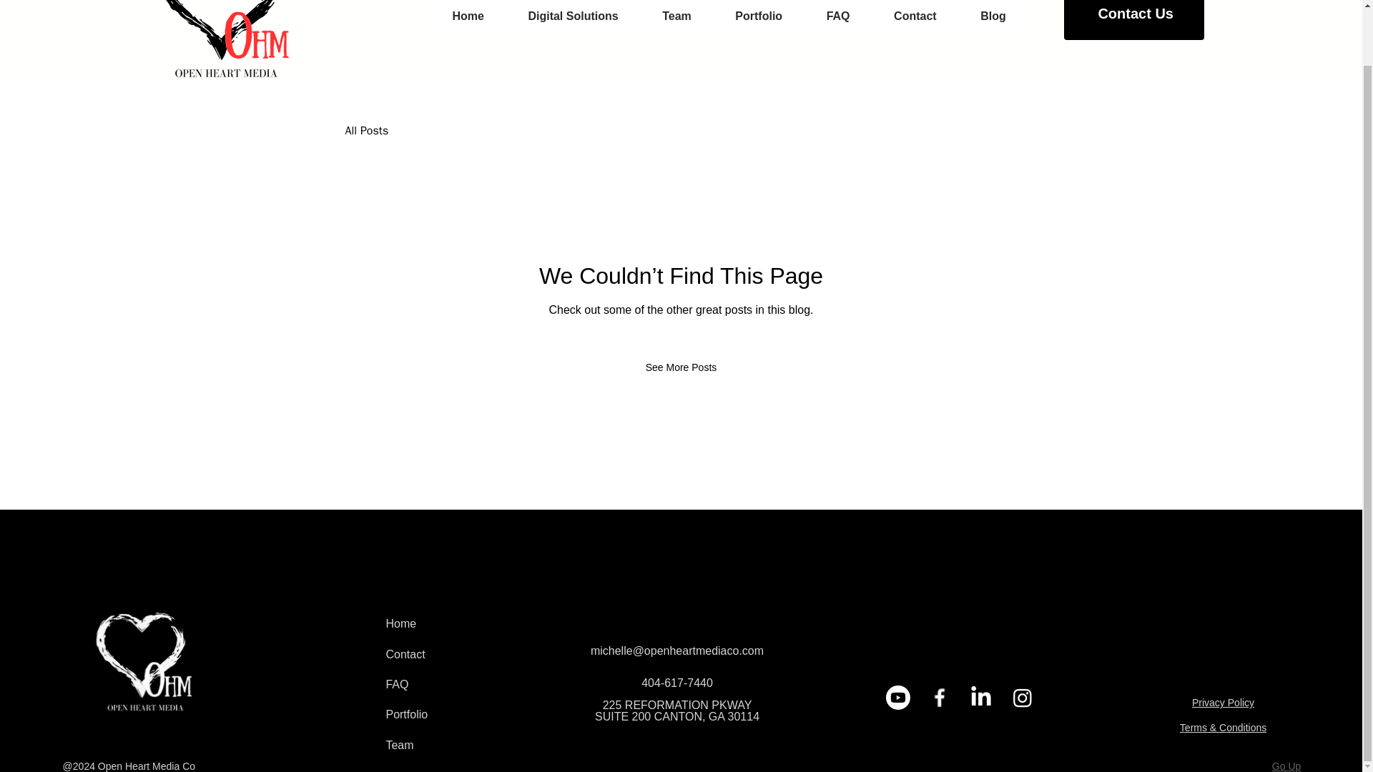  Describe the element at coordinates (1134, 20) in the screenshot. I see `Contact Us` at that location.